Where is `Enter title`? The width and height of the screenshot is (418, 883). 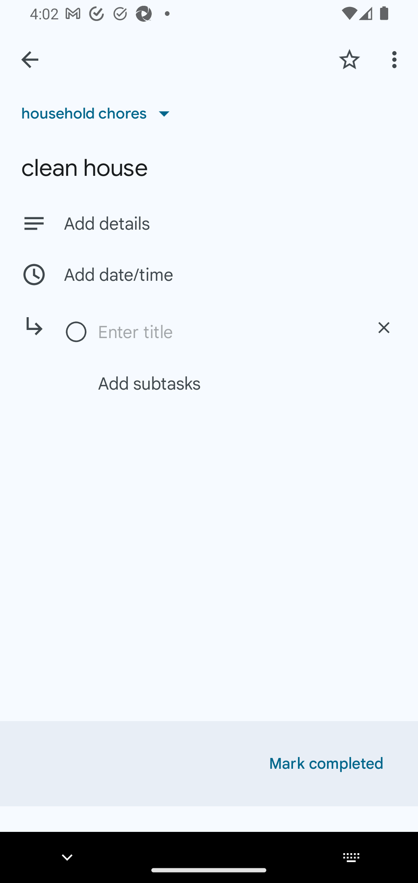 Enter title is located at coordinates (226, 332).